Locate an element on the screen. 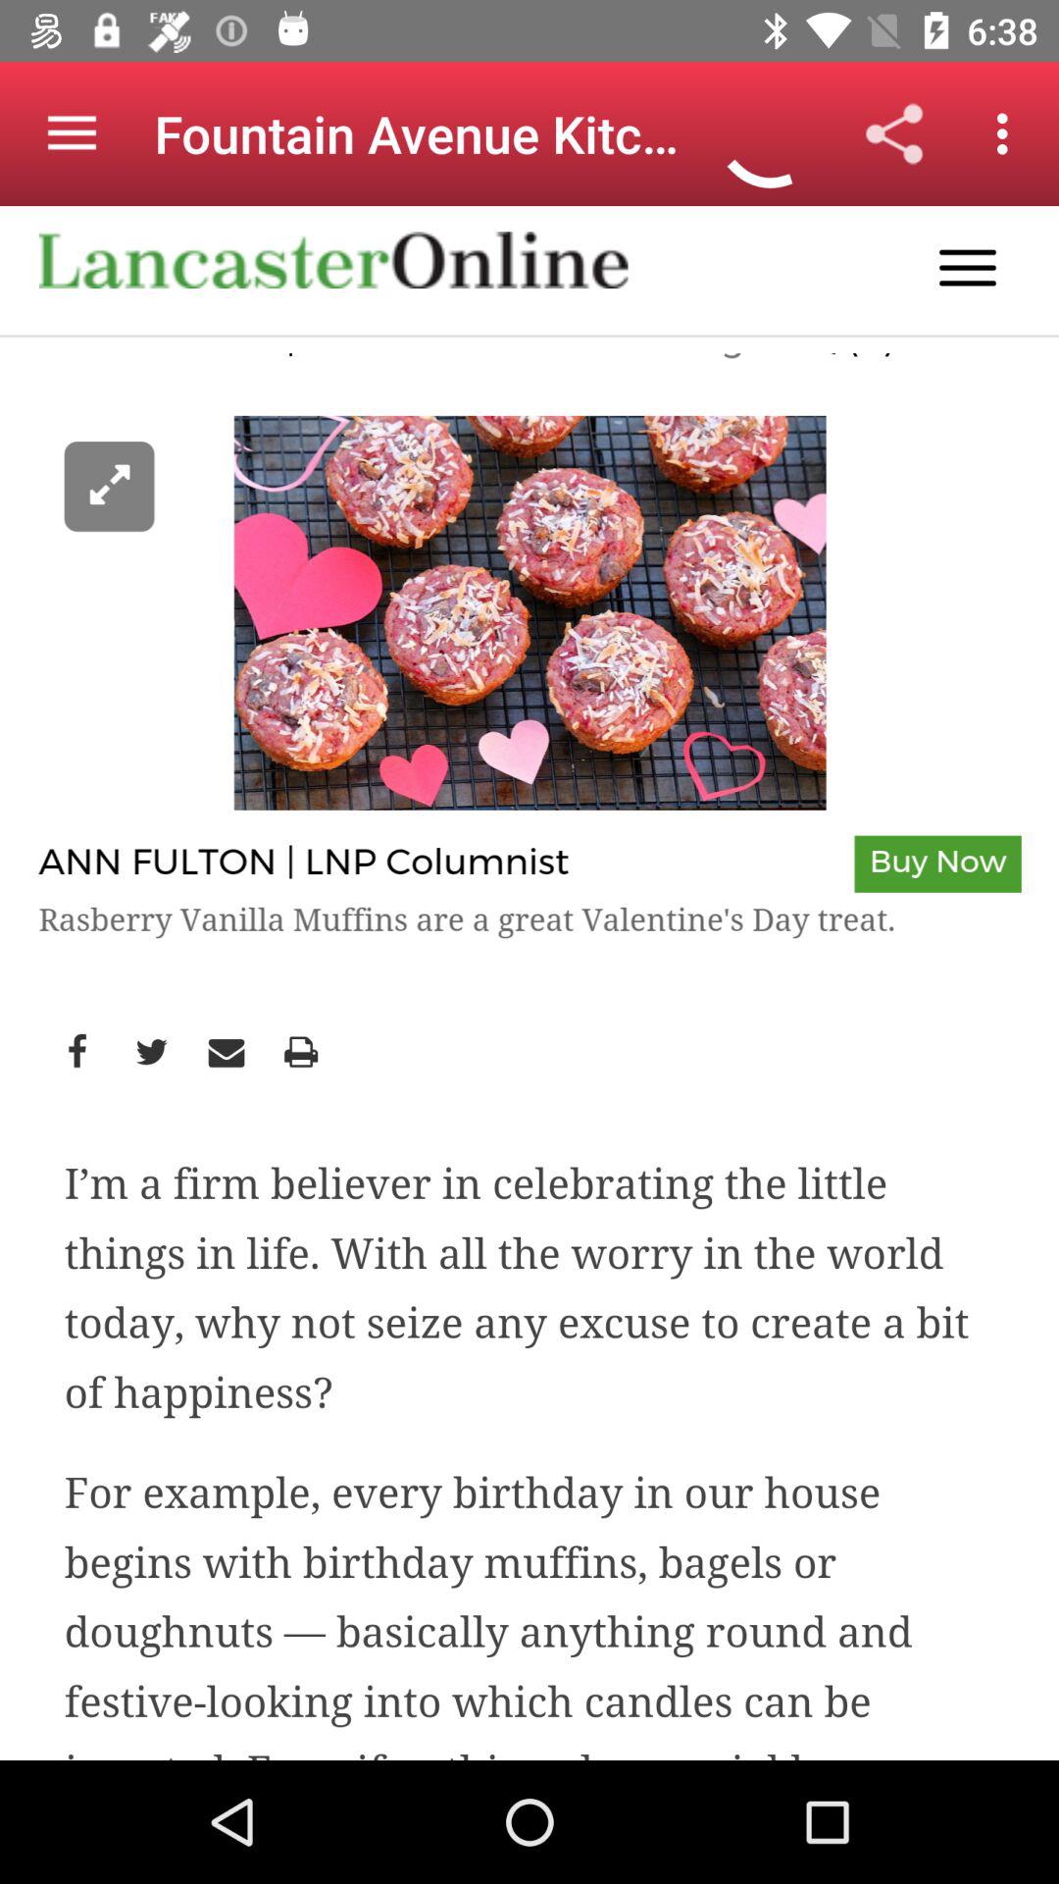  add option is located at coordinates (529, 983).